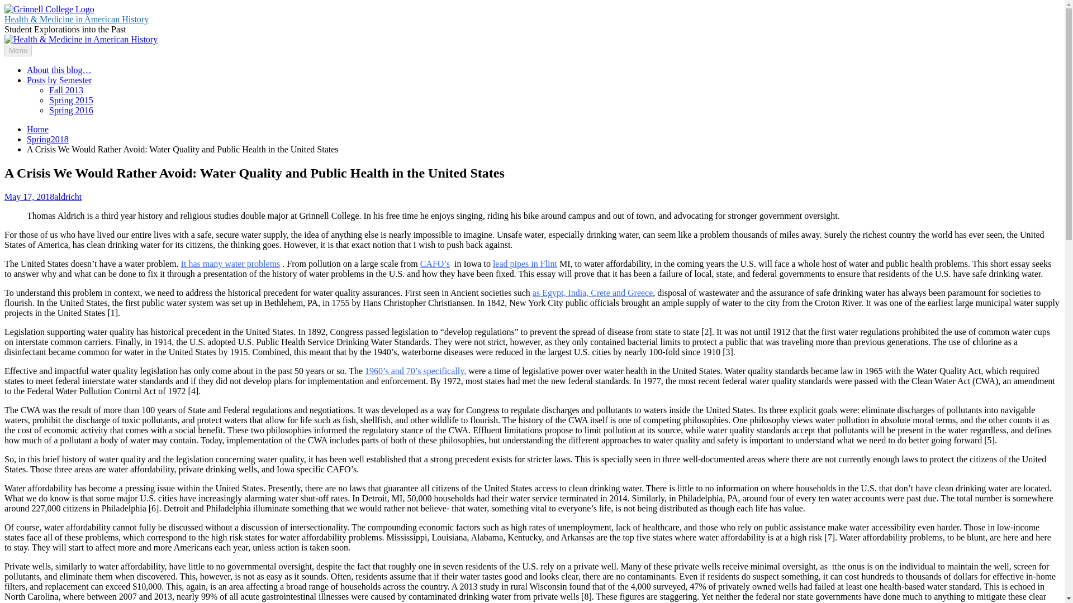 The height and width of the screenshot is (603, 1073). I want to click on Spring 2016, so click(72, 111).